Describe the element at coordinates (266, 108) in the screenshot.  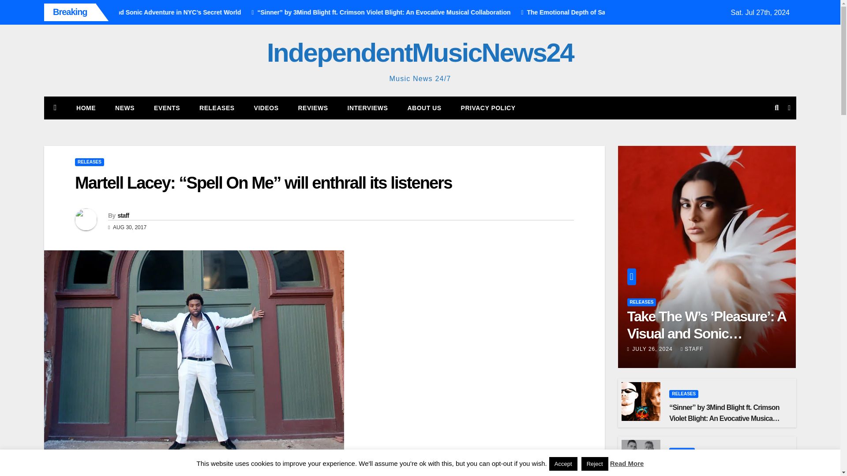
I see `Videos` at that location.